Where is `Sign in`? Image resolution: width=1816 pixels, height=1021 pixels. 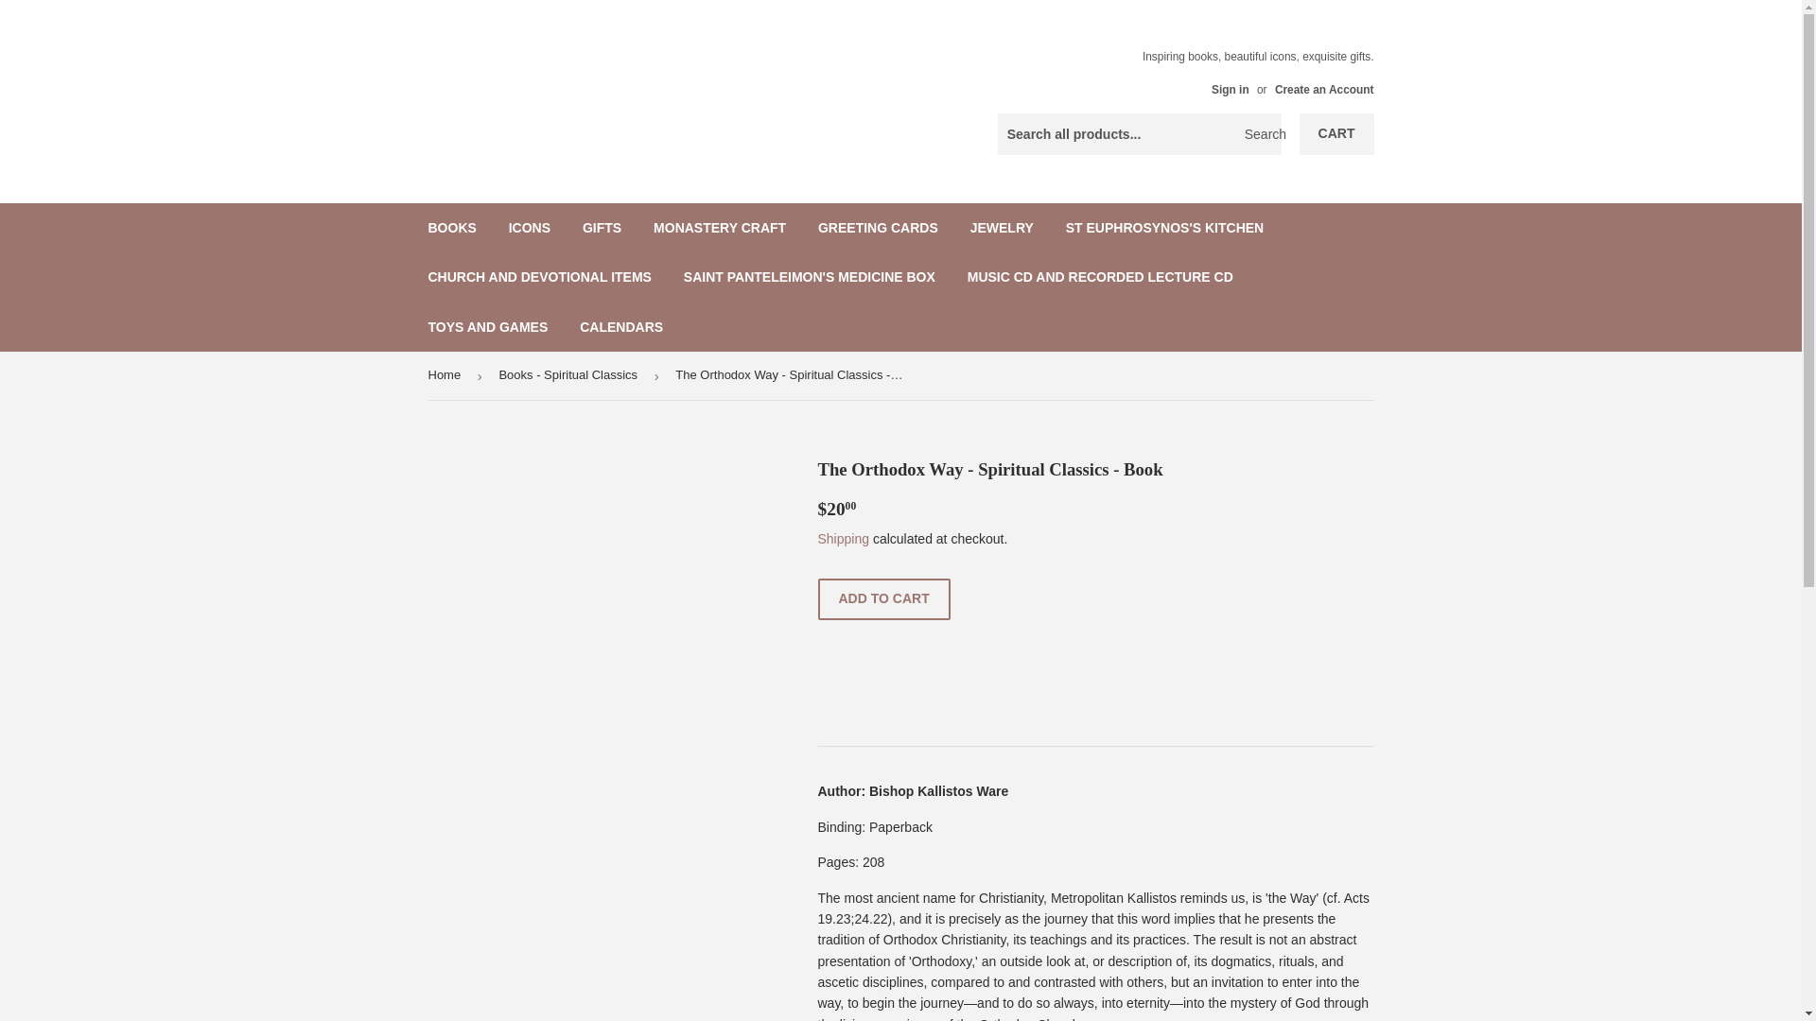
Sign in is located at coordinates (1230, 89).